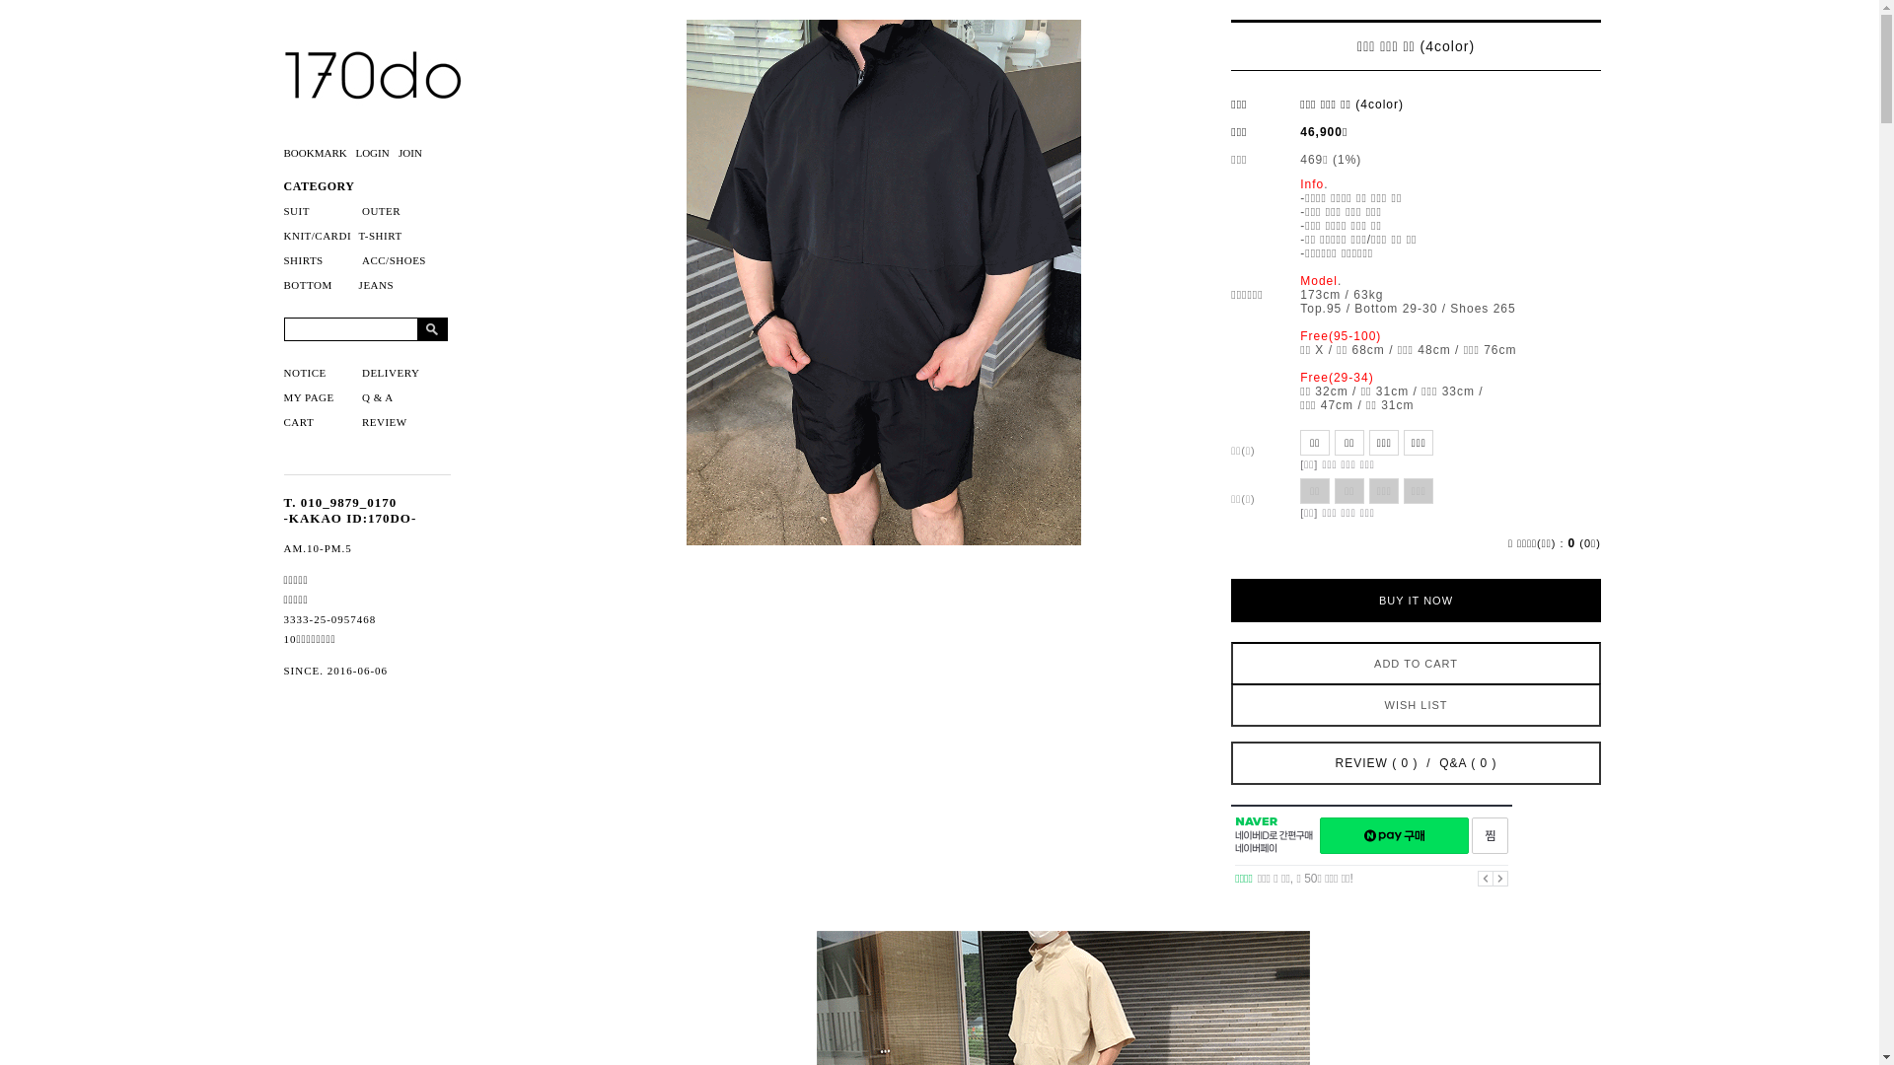 This screenshot has height=1065, width=1894. I want to click on ADD TO CART, so click(1417, 663).